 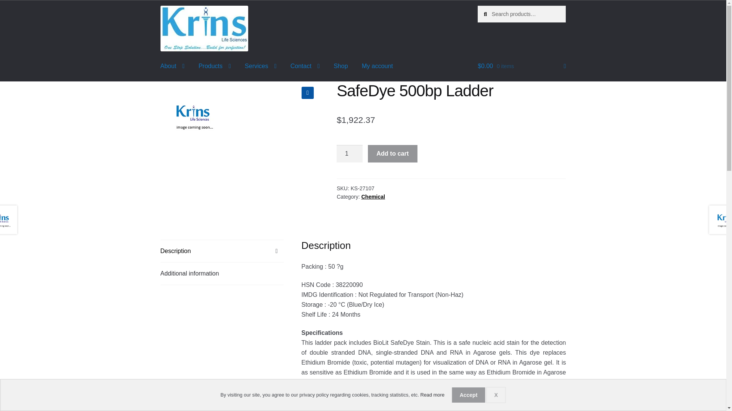 I want to click on SafeDye 500bp Ladder, so click(x=204, y=29).